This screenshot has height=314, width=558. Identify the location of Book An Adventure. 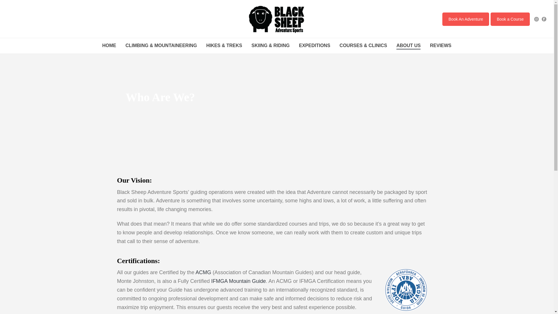
(466, 19).